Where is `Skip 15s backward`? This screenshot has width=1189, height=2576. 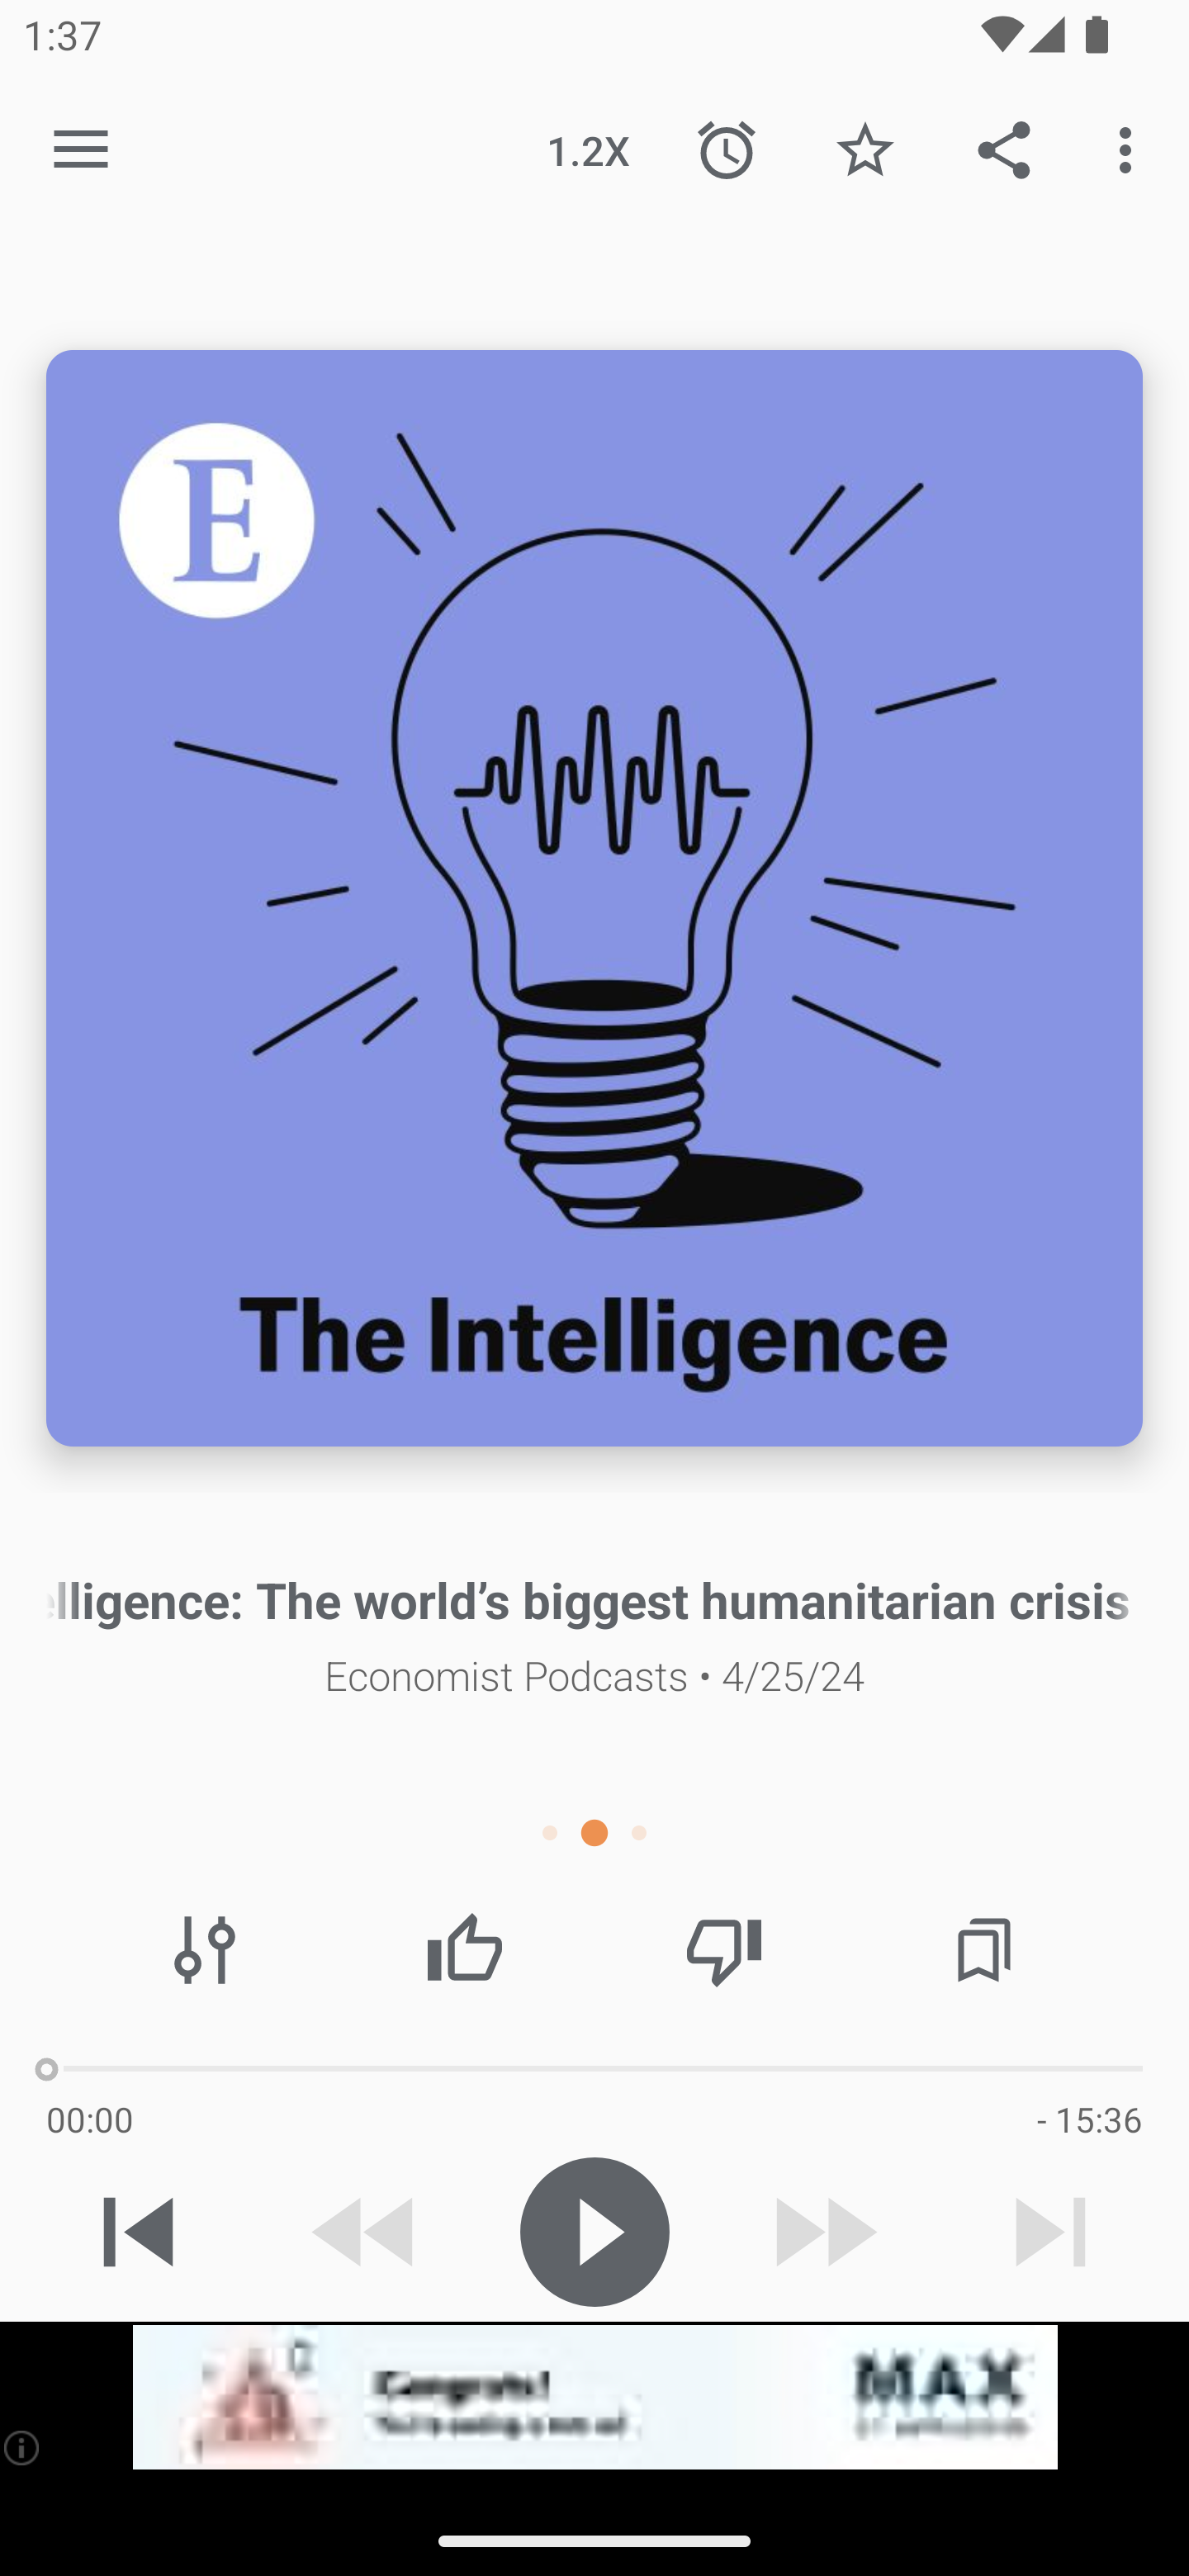 Skip 15s backward is located at coordinates (366, 2232).